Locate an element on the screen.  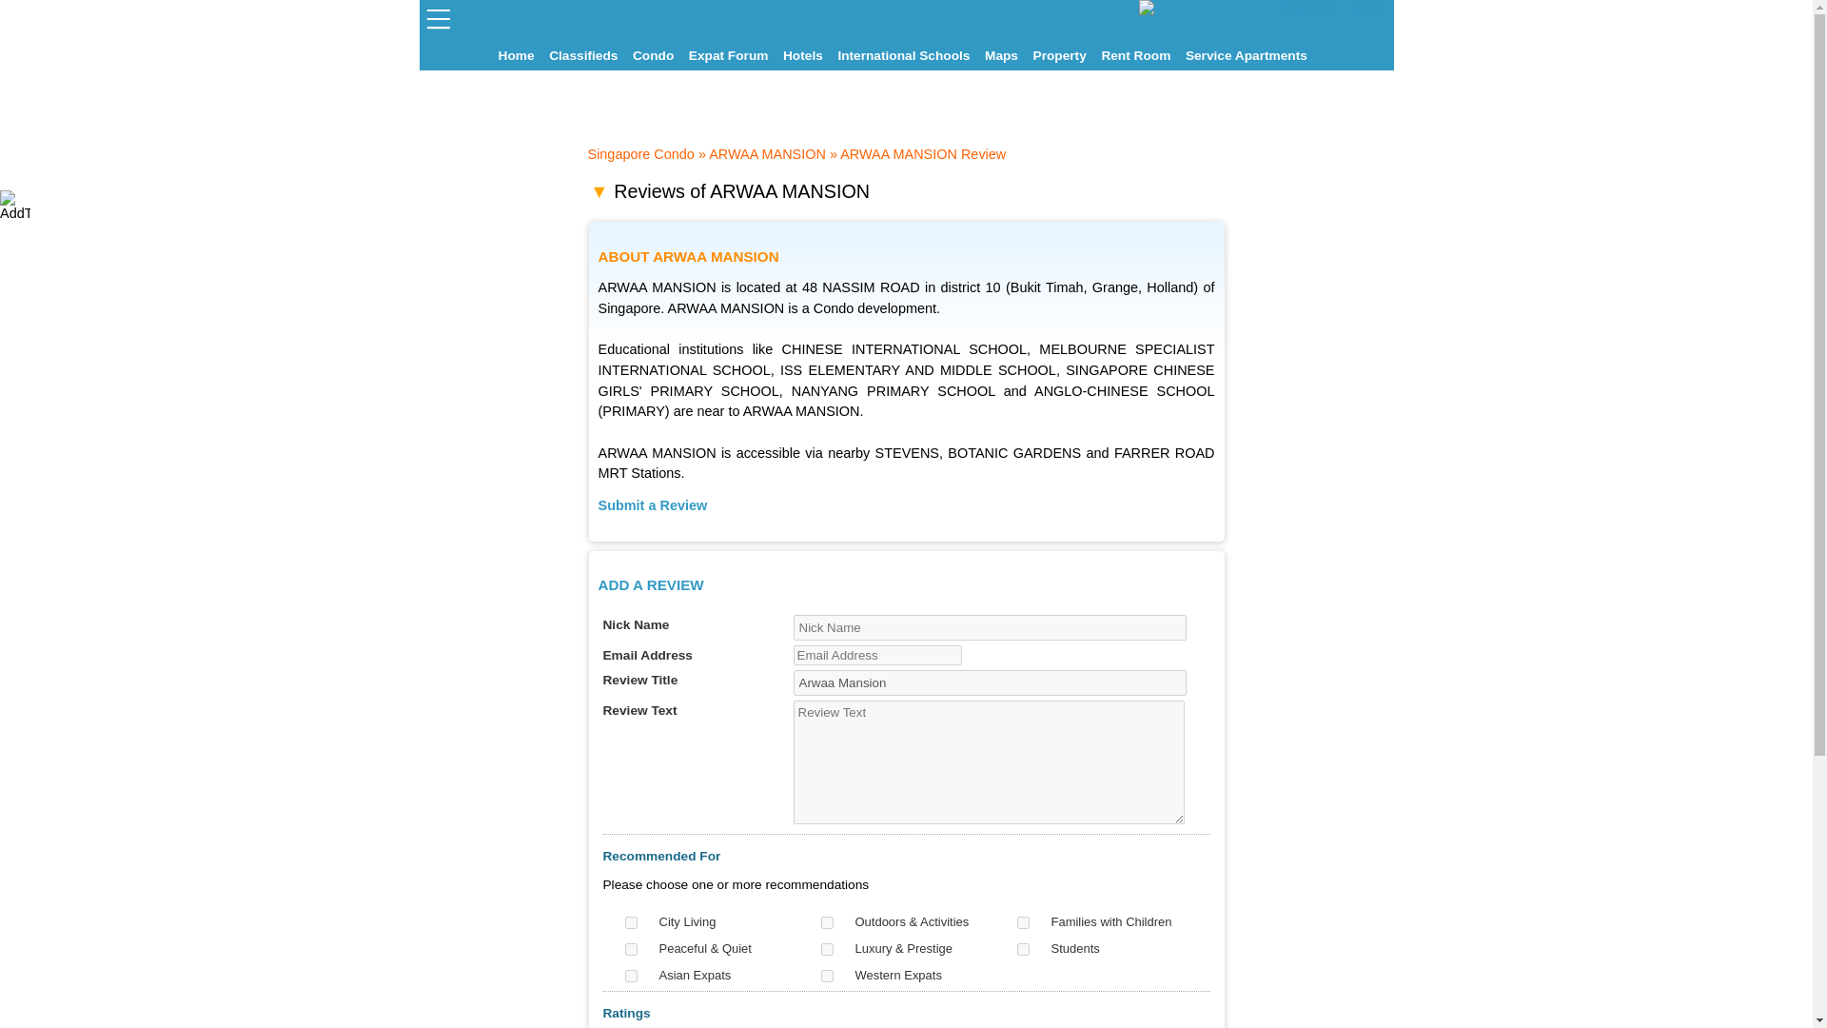
Singapore Maps is located at coordinates (1005, 55).